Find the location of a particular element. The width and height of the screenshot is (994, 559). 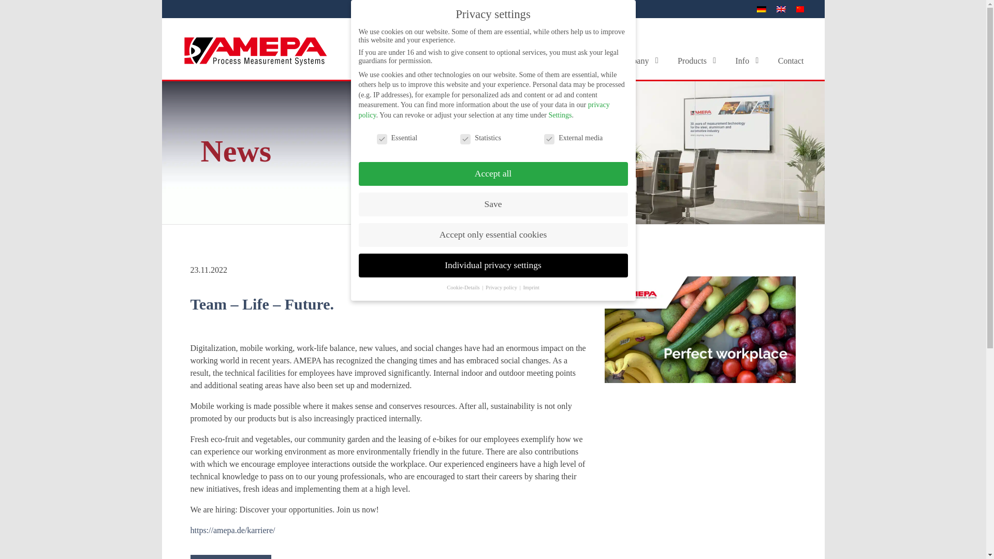

Contact is located at coordinates (749, 60).